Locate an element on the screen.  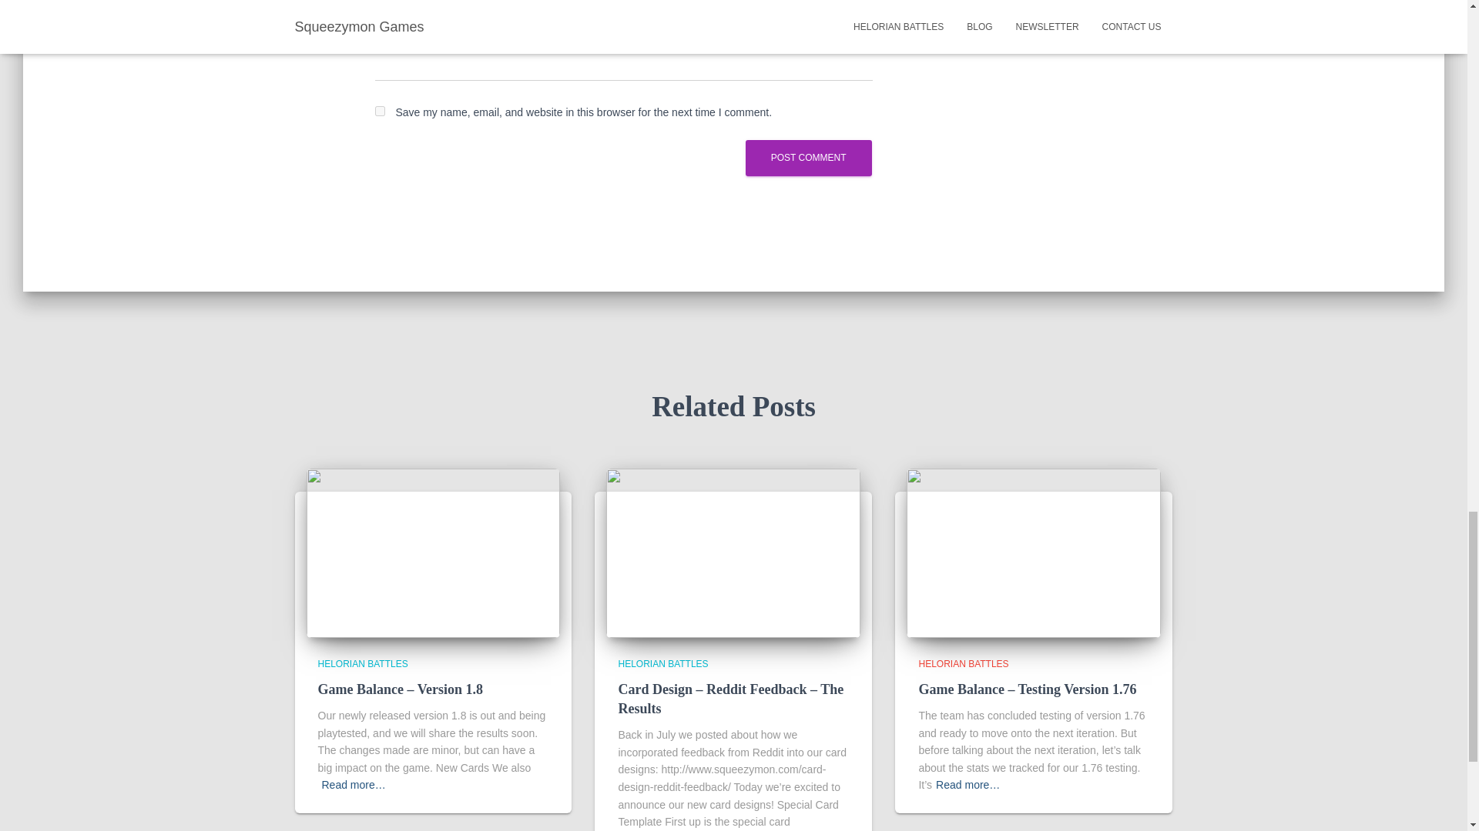
HELORIAN BATTLES is located at coordinates (963, 664).